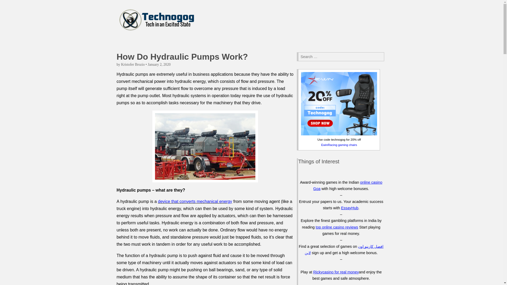 Image resolution: width=507 pixels, height=285 pixels. Describe the element at coordinates (195, 201) in the screenshot. I see `device that converts mechanical energy` at that location.